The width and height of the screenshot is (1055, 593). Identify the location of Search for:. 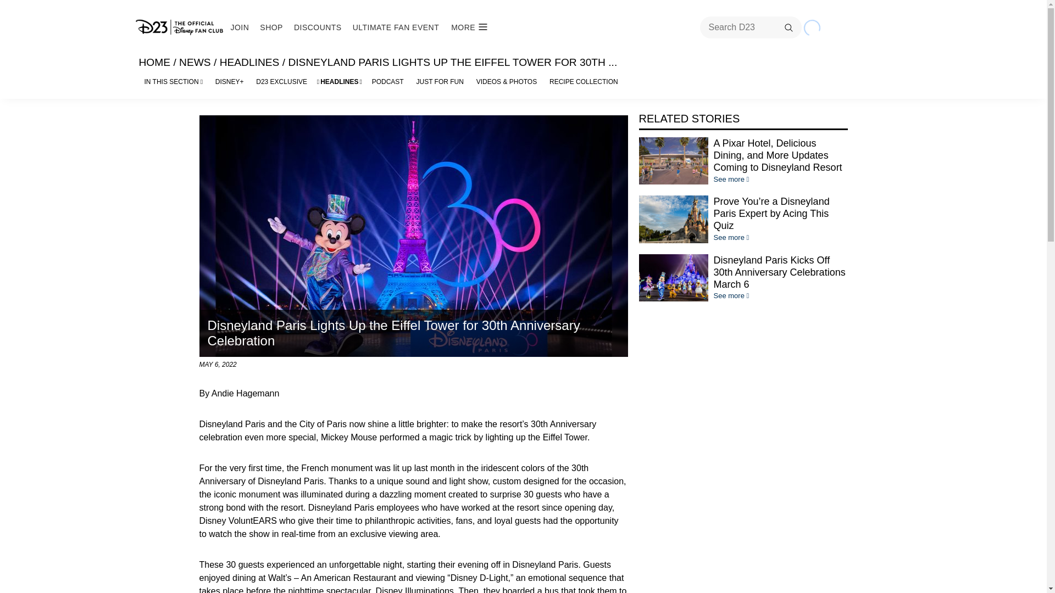
(751, 27).